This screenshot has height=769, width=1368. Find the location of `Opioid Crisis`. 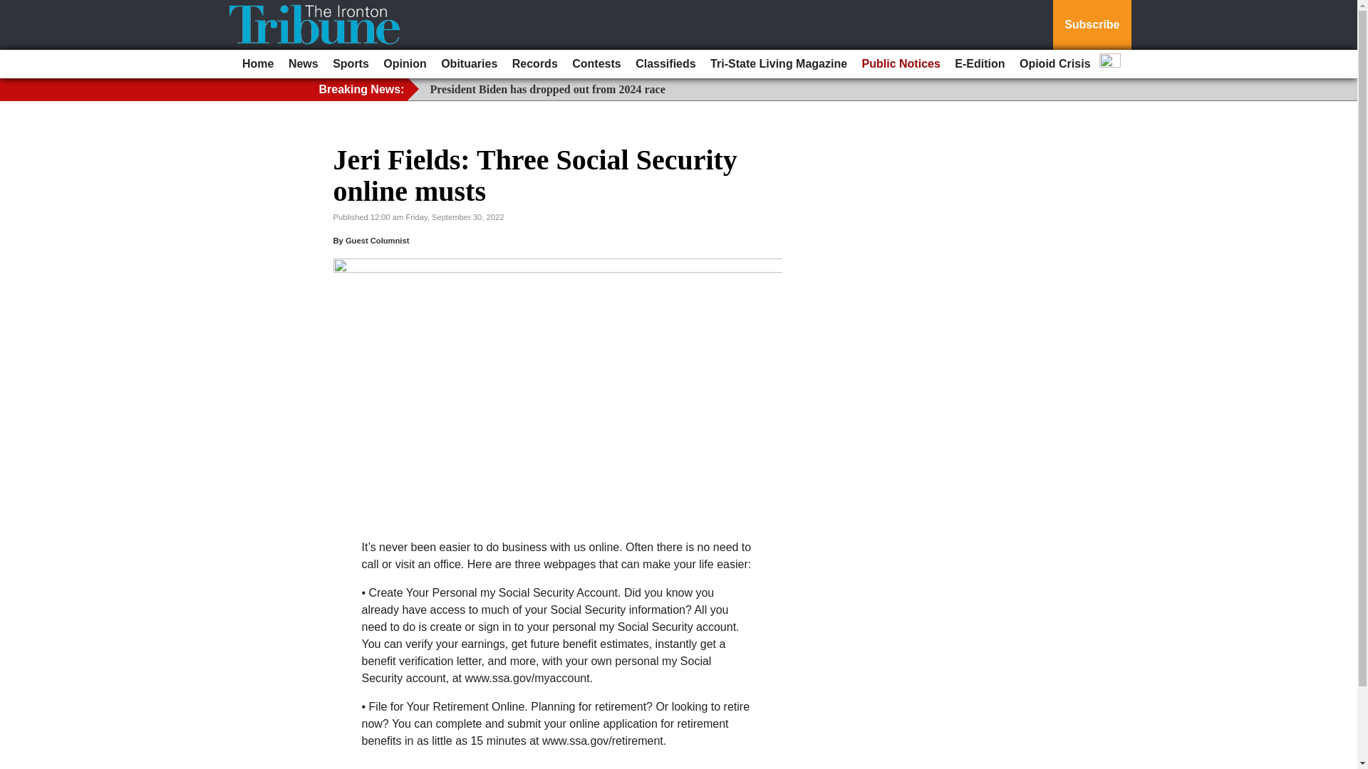

Opioid Crisis is located at coordinates (1054, 64).